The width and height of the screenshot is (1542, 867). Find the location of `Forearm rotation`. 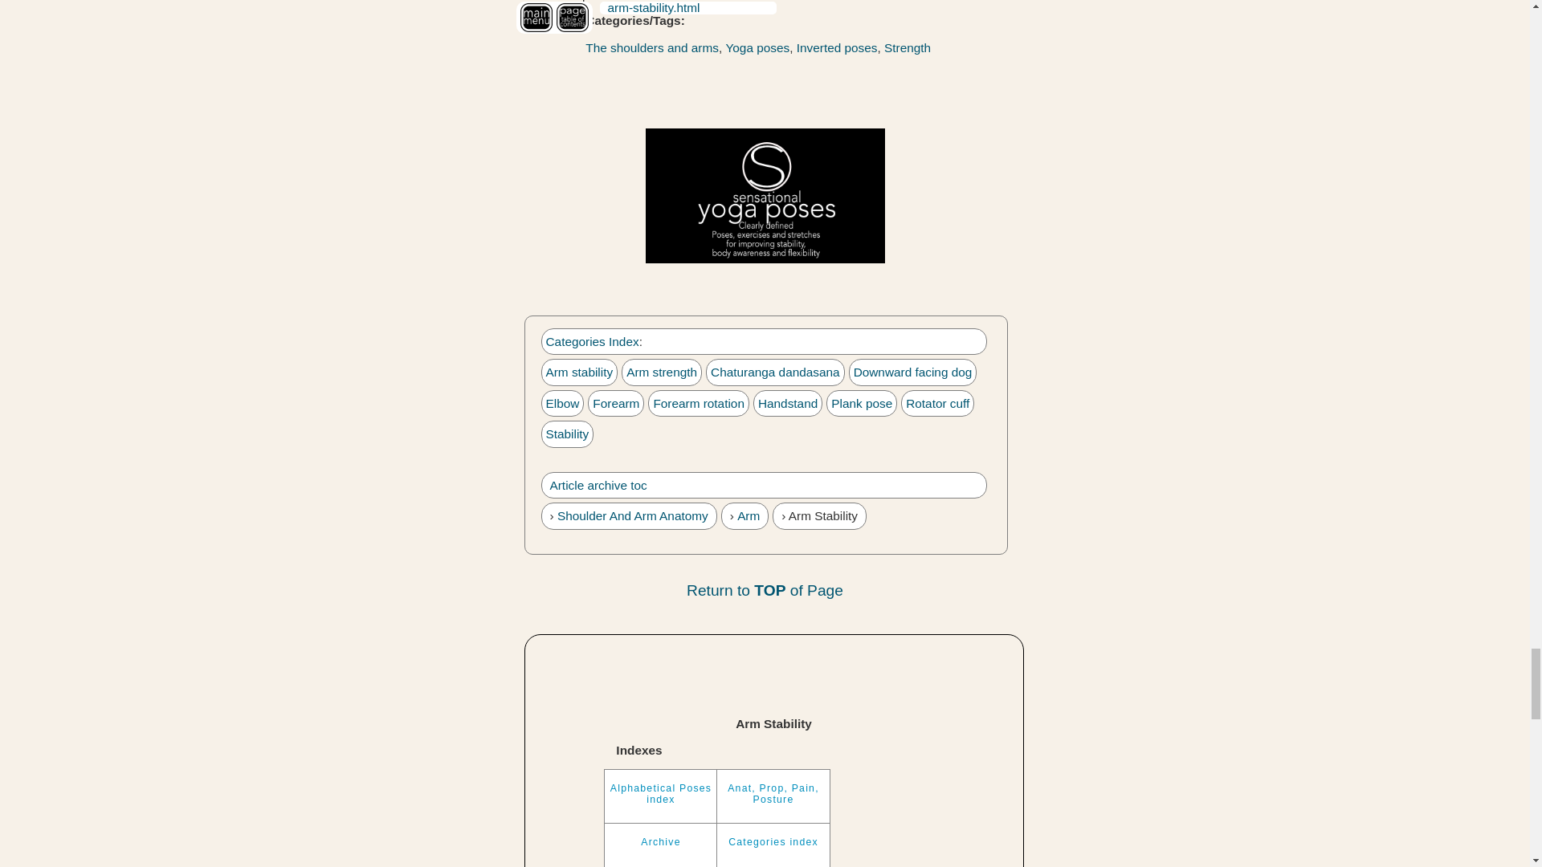

Forearm rotation is located at coordinates (699, 403).